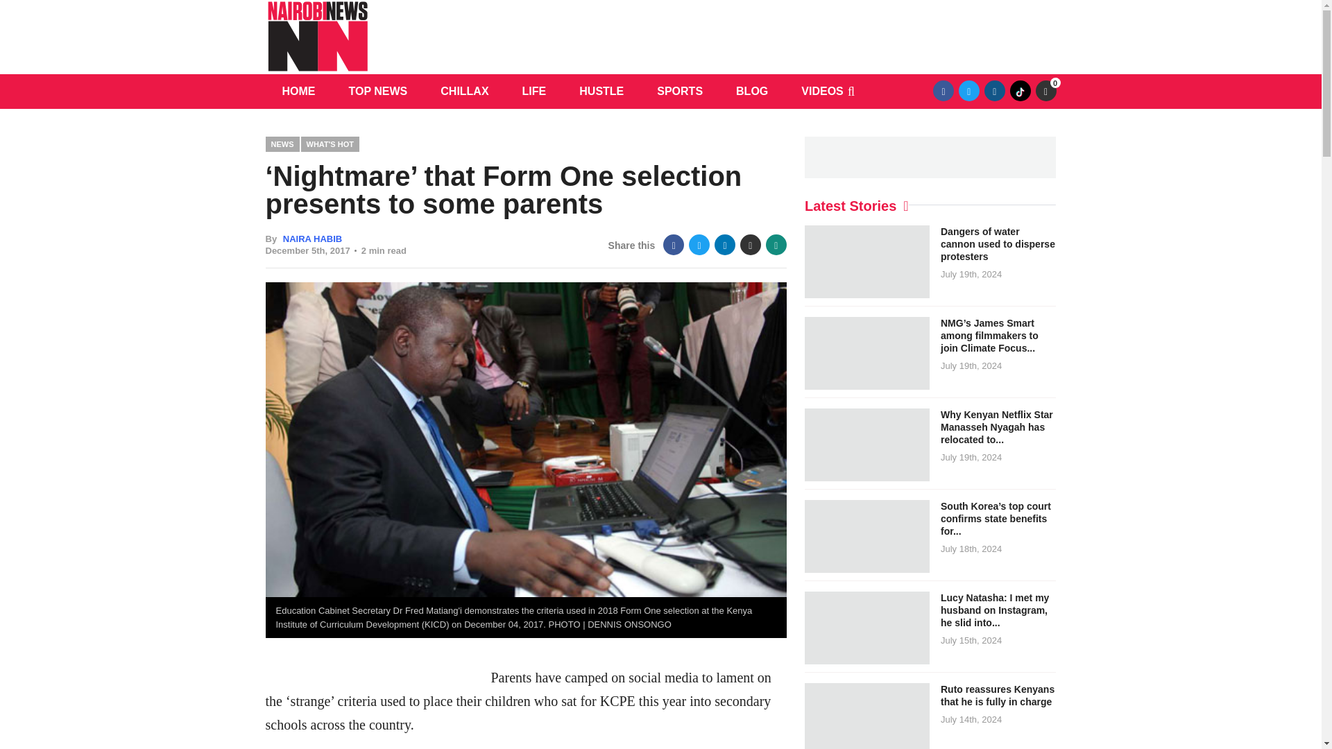 The height and width of the screenshot is (749, 1332). What do you see at coordinates (1045, 90) in the screenshot?
I see `0` at bounding box center [1045, 90].